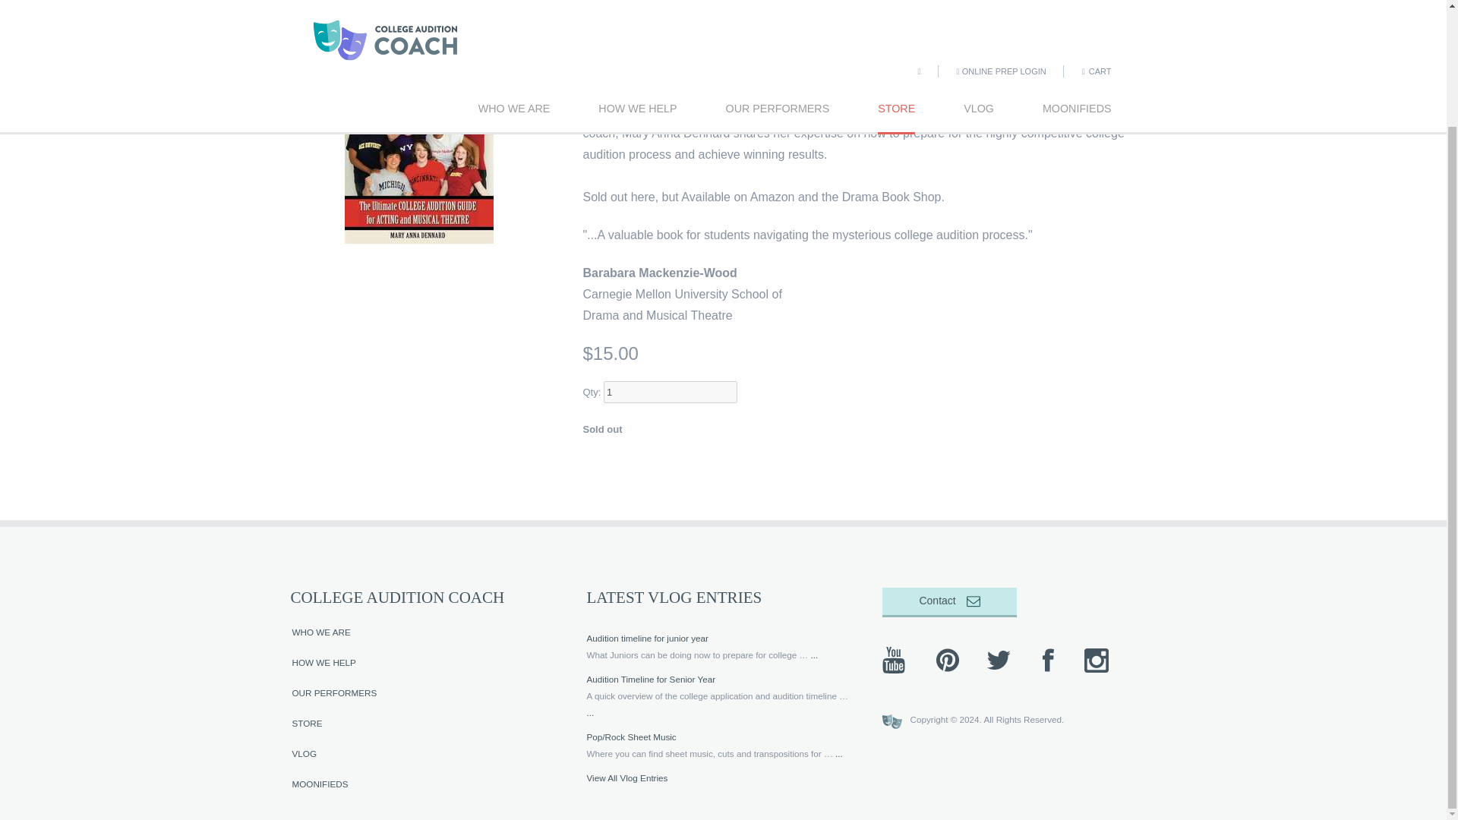 The width and height of the screenshot is (1458, 820). What do you see at coordinates (670, 392) in the screenshot?
I see `1` at bounding box center [670, 392].